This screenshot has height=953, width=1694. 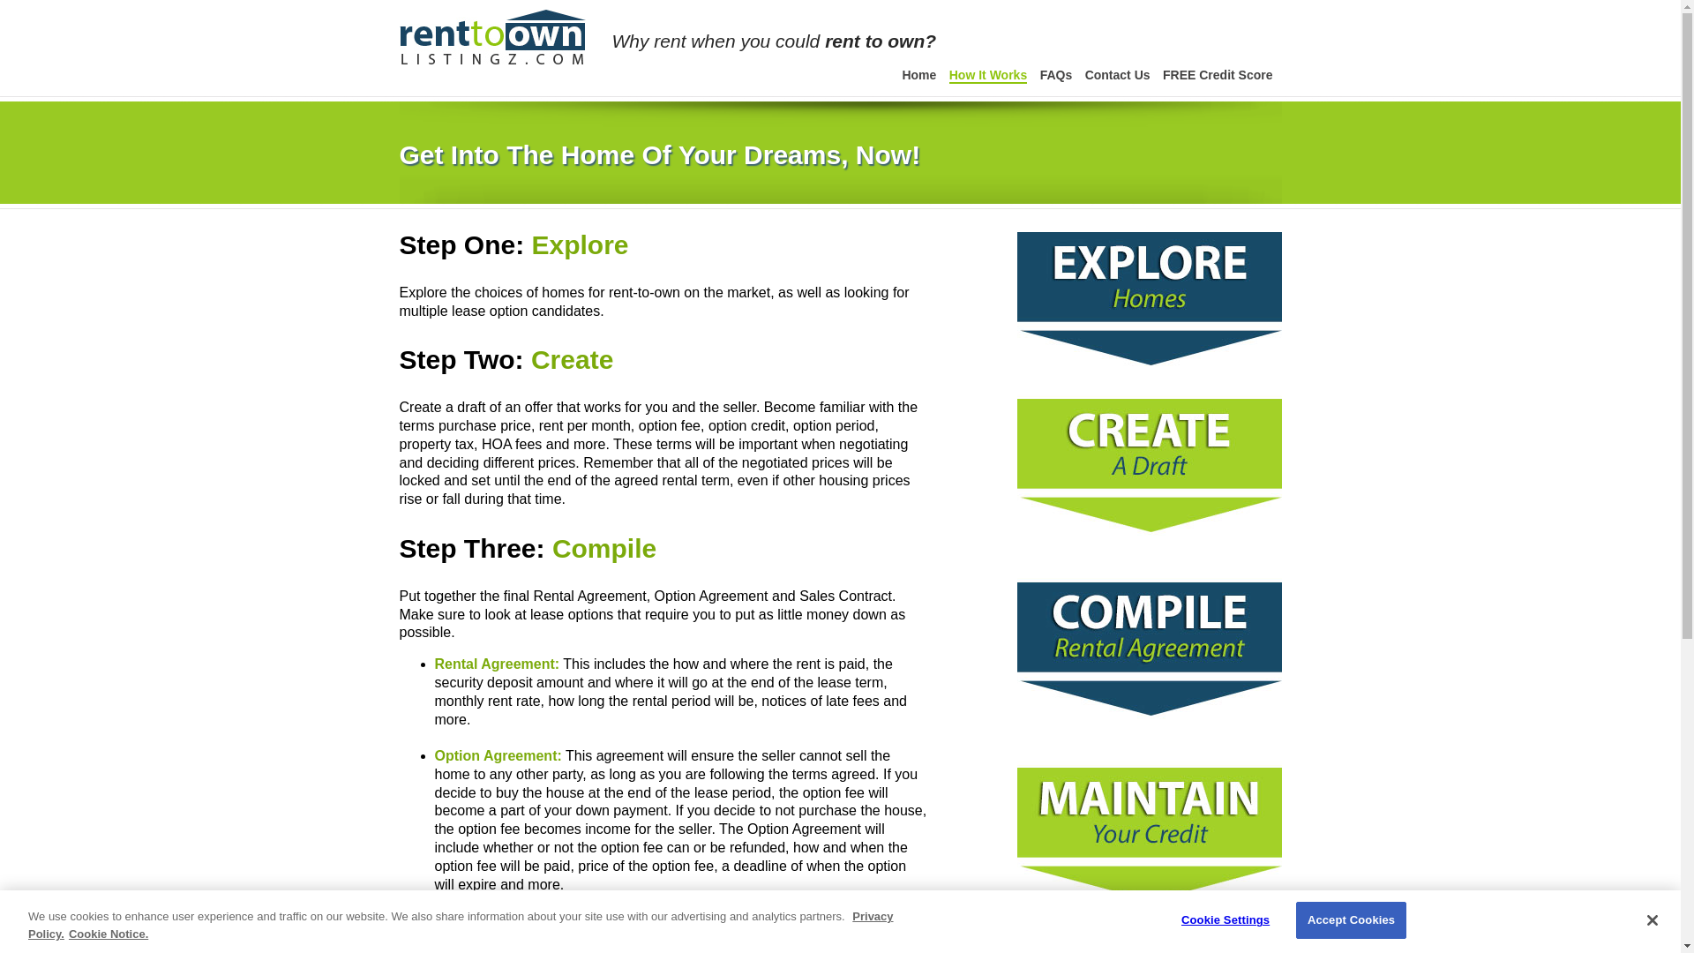 What do you see at coordinates (663, 358) in the screenshot?
I see `step two` at bounding box center [663, 358].